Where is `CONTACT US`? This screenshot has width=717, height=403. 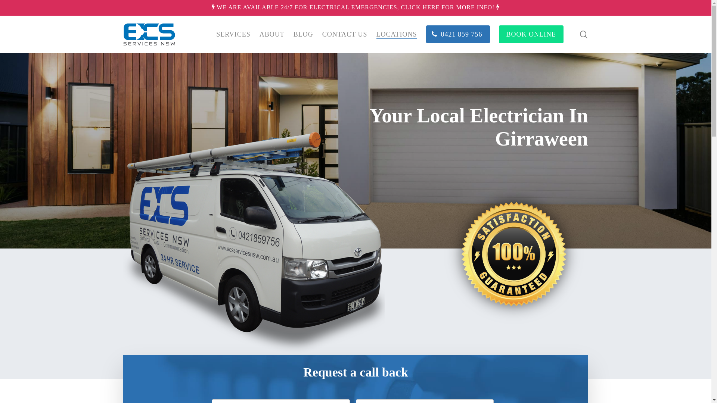
CONTACT US is located at coordinates (345, 34).